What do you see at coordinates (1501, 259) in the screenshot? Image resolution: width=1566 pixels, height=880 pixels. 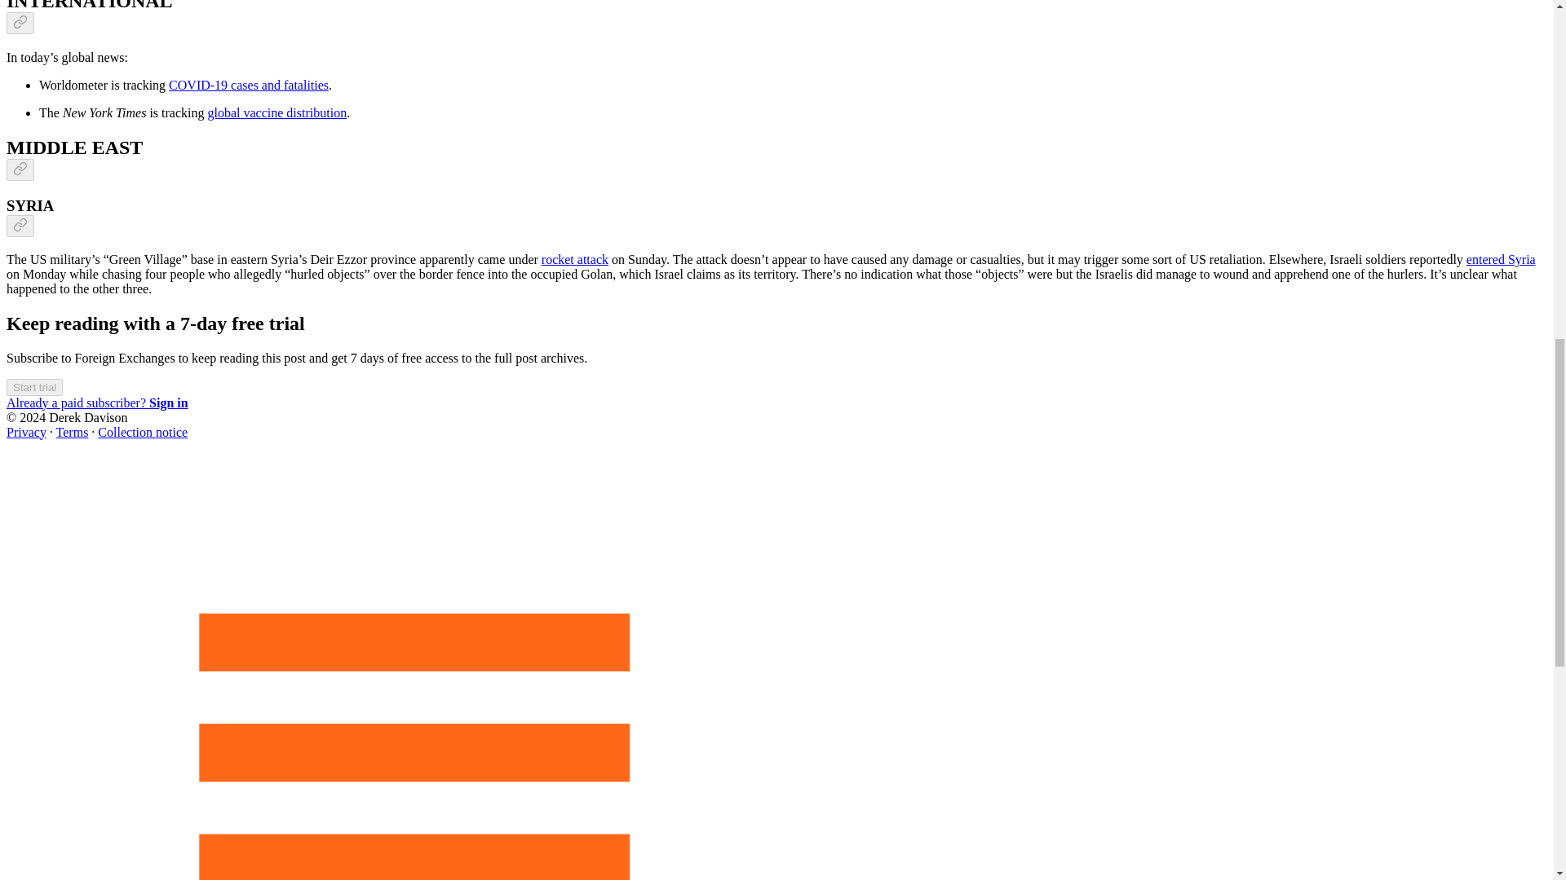 I see `entered Syria` at bounding box center [1501, 259].